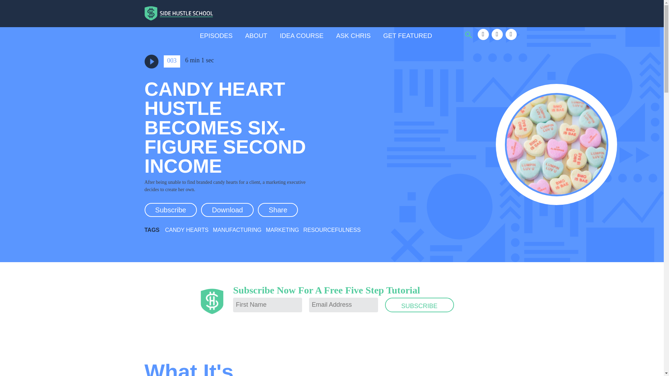  Describe the element at coordinates (353, 36) in the screenshot. I see `ASK CHRIS` at that location.